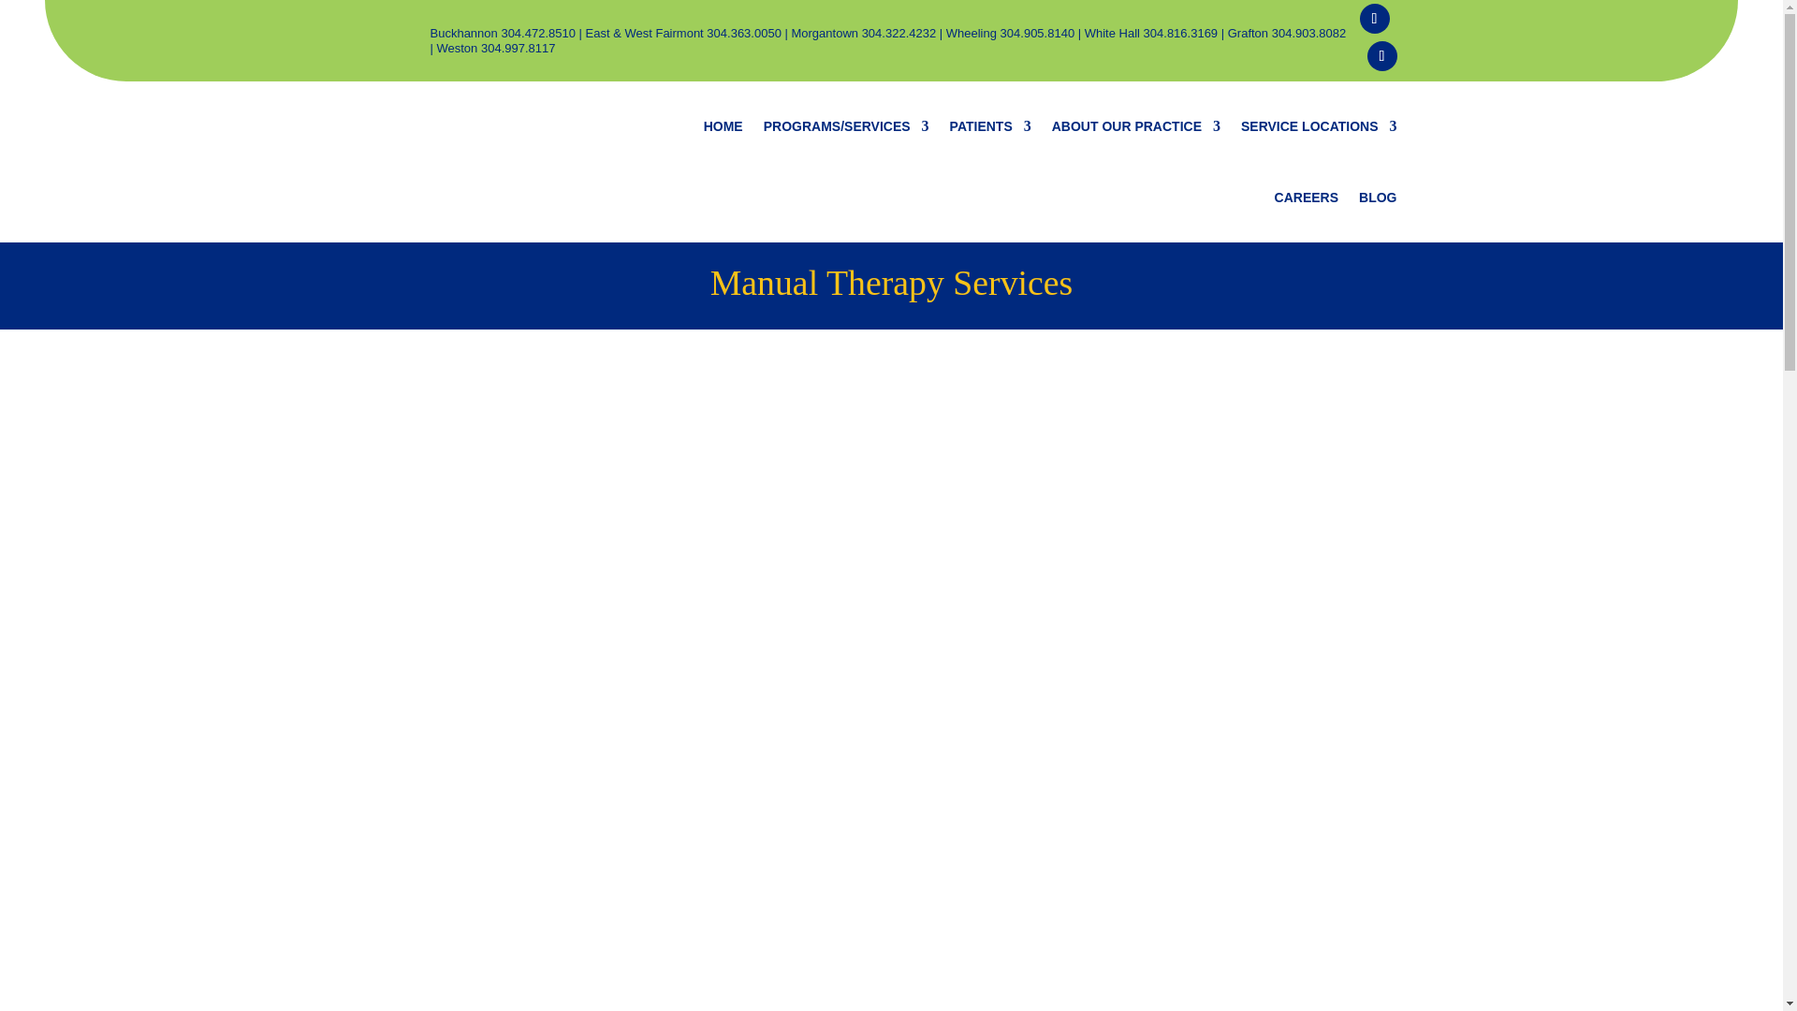 The height and width of the screenshot is (1011, 1797). I want to click on Follow on Facebook, so click(1374, 19).